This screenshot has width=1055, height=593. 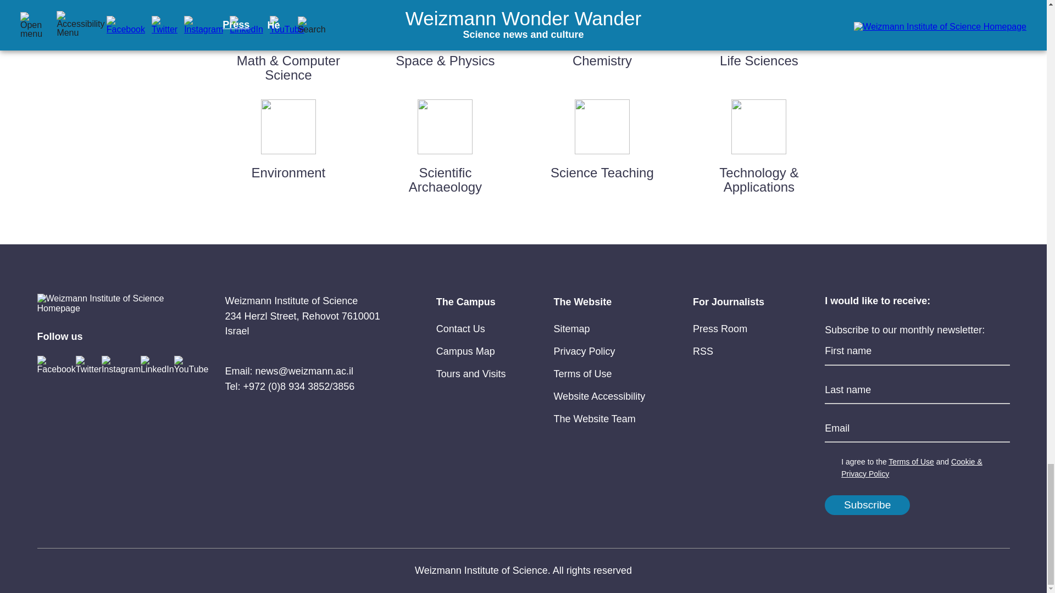 I want to click on opens in a new window, so click(x=460, y=328).